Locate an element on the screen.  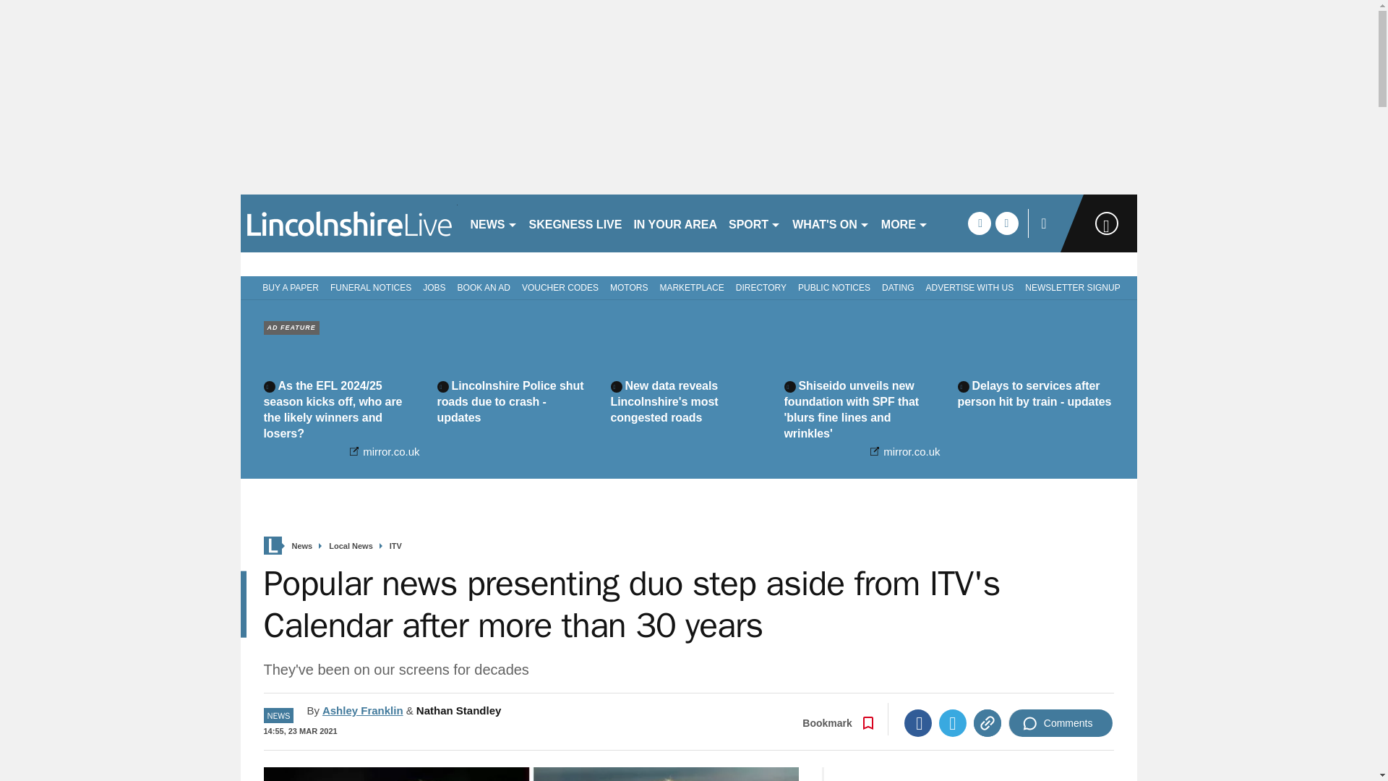
Comments is located at coordinates (1061, 723).